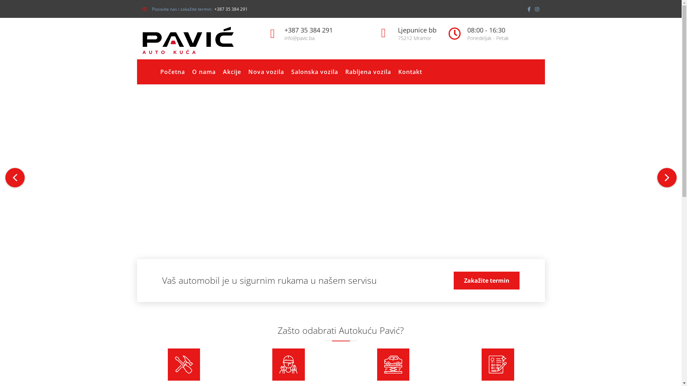 Image resolution: width=687 pixels, height=386 pixels. I want to click on Rabljena vozila, so click(368, 72).